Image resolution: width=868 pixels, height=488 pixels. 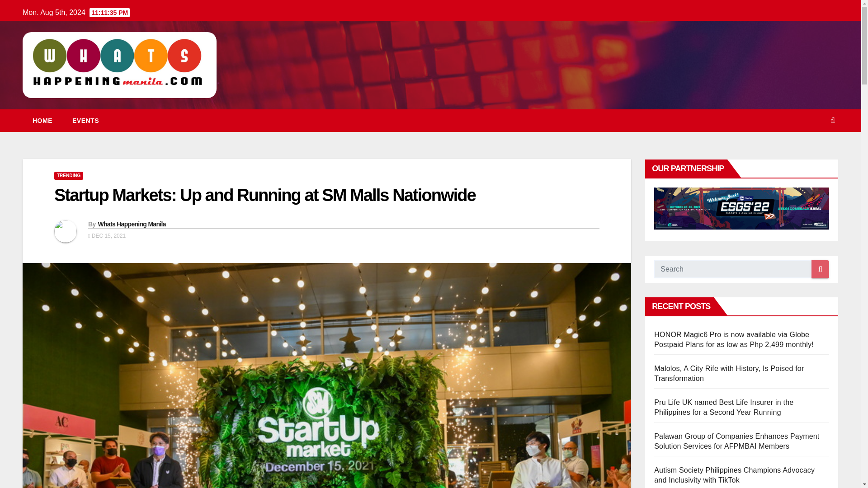 I want to click on HOME, so click(x=42, y=120).